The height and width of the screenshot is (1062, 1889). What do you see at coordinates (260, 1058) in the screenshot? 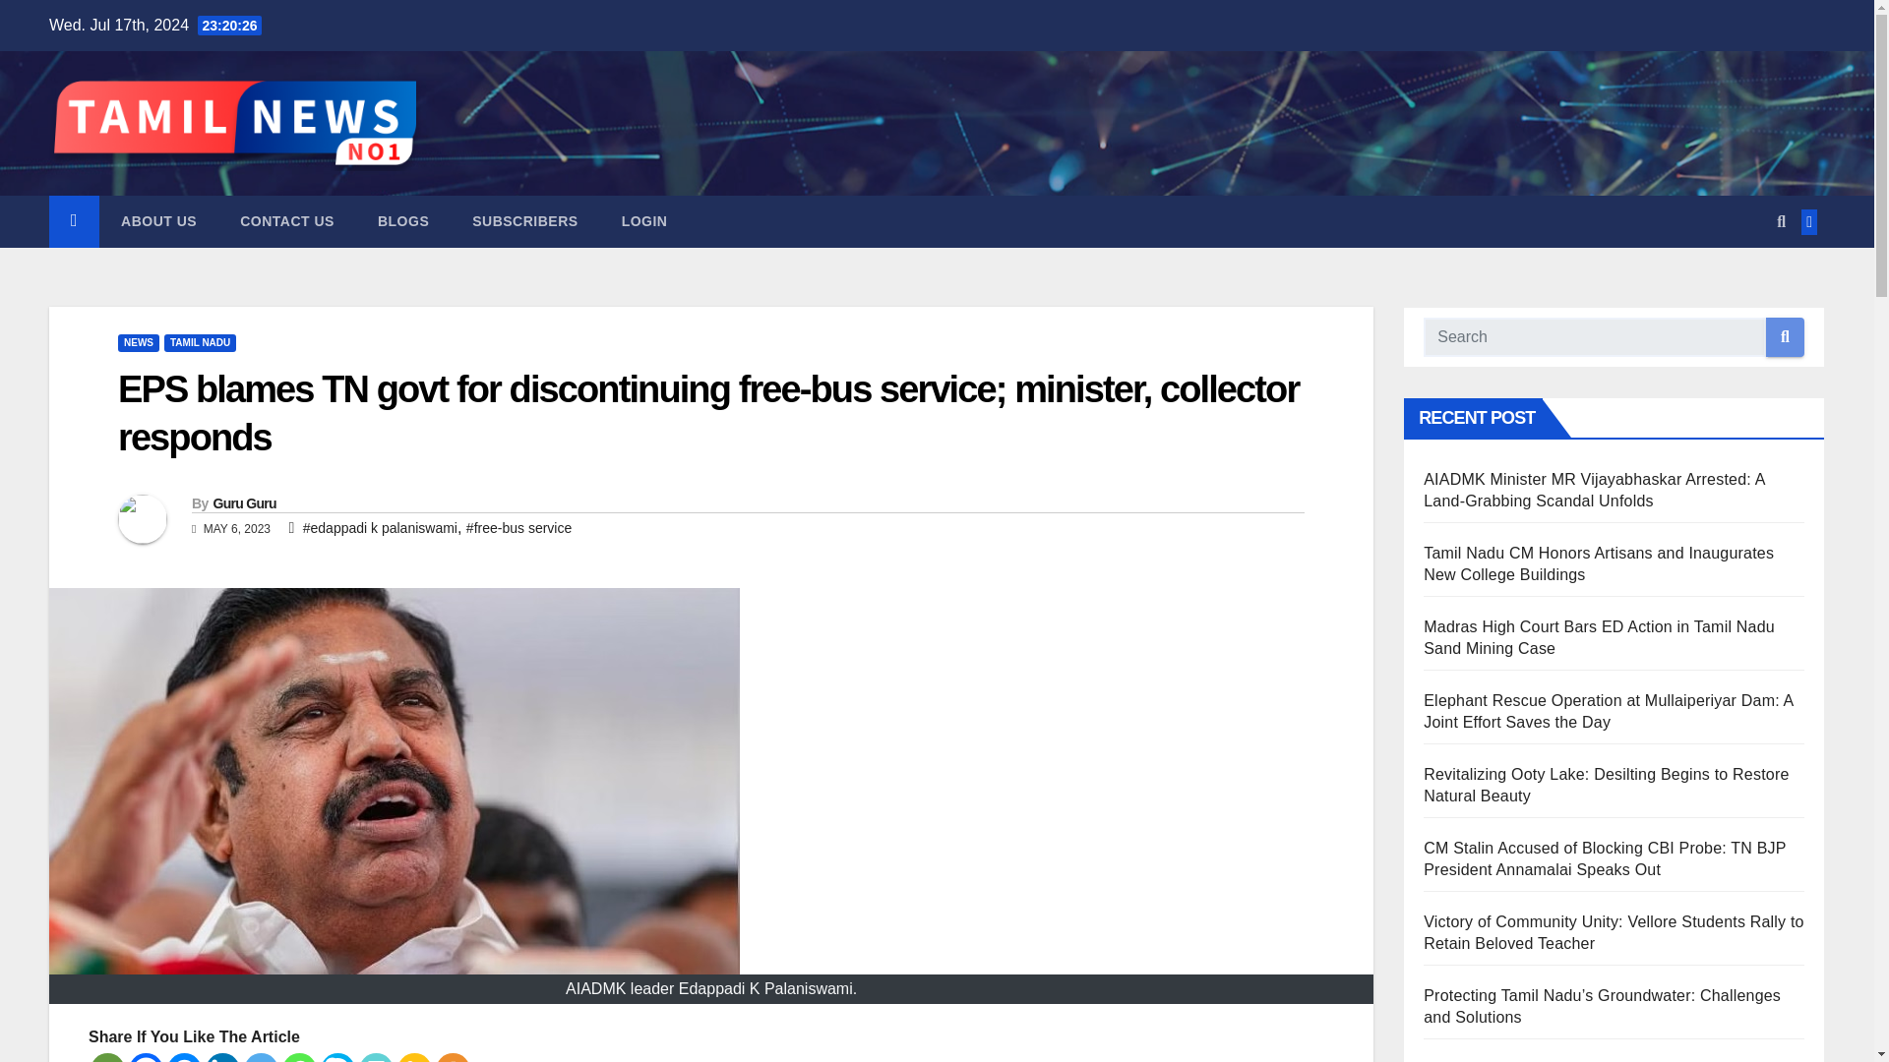
I see `Twitter` at bounding box center [260, 1058].